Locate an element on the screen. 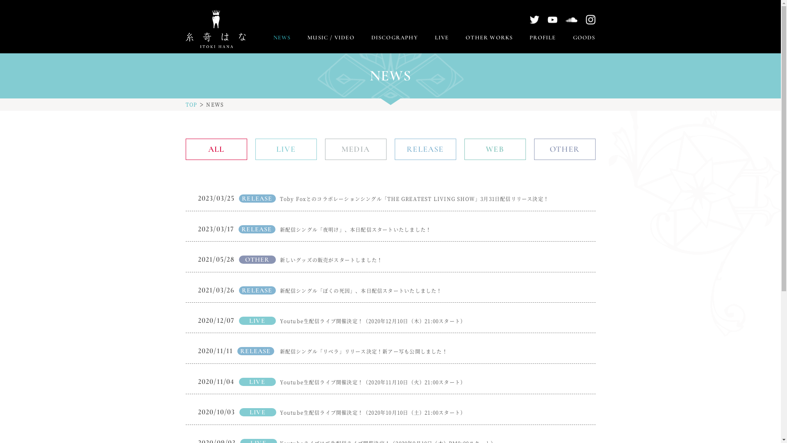 This screenshot has width=787, height=443. OTHER WORKS is located at coordinates (489, 38).